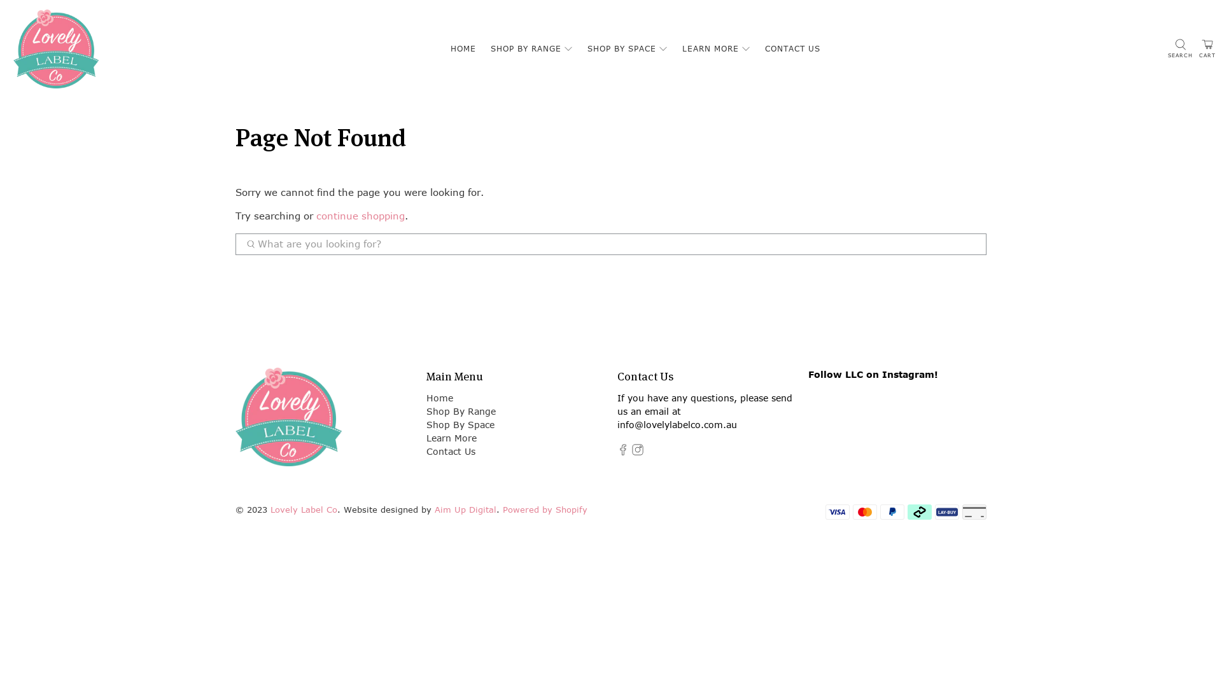  Describe the element at coordinates (452, 438) in the screenshot. I see `Learn More` at that location.